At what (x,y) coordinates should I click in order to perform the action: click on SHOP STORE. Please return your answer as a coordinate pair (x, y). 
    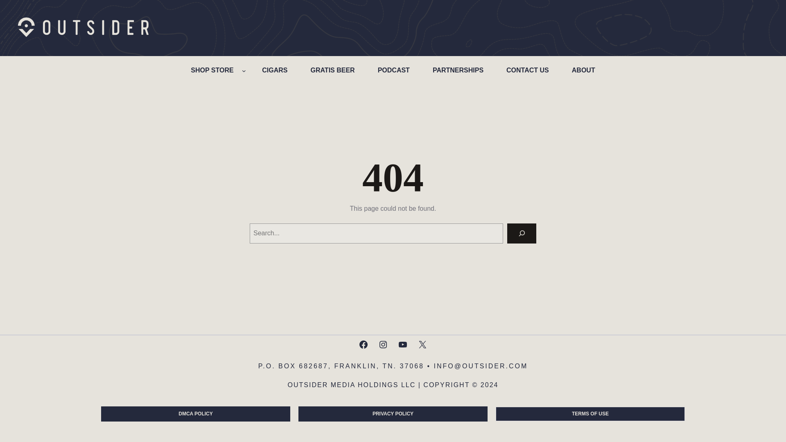
    Looking at the image, I should click on (212, 70).